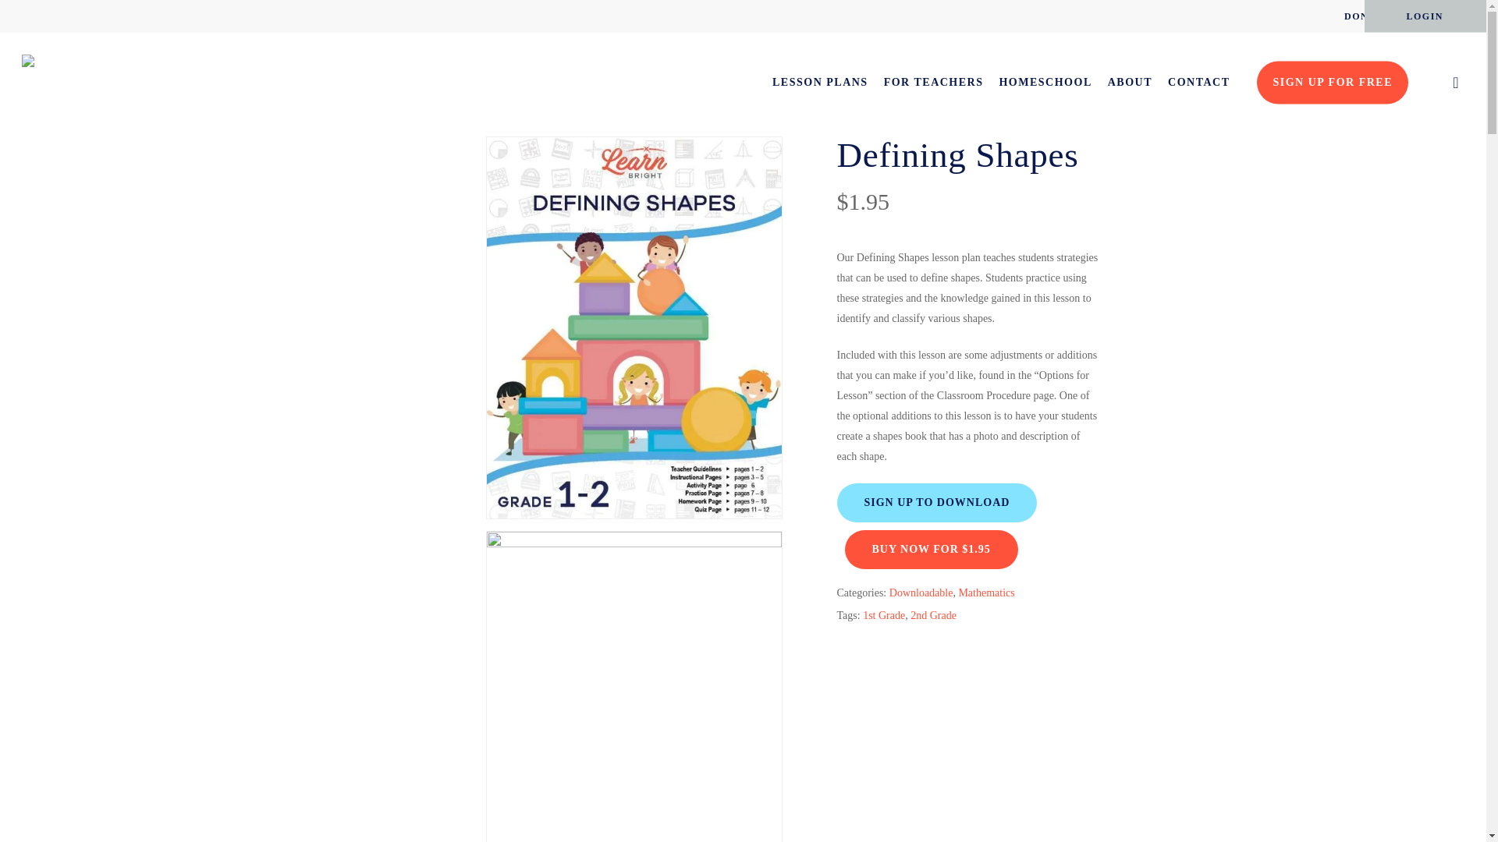  What do you see at coordinates (986, 593) in the screenshot?
I see `Mathematics` at bounding box center [986, 593].